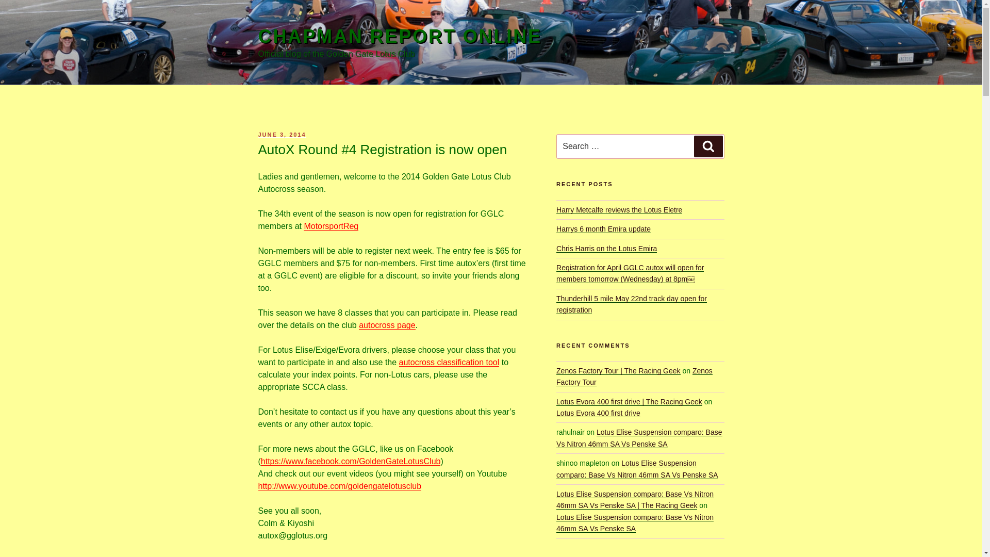 The width and height of the screenshot is (990, 557). Describe the element at coordinates (598, 413) in the screenshot. I see `Lotus Evora 400 first drive` at that location.